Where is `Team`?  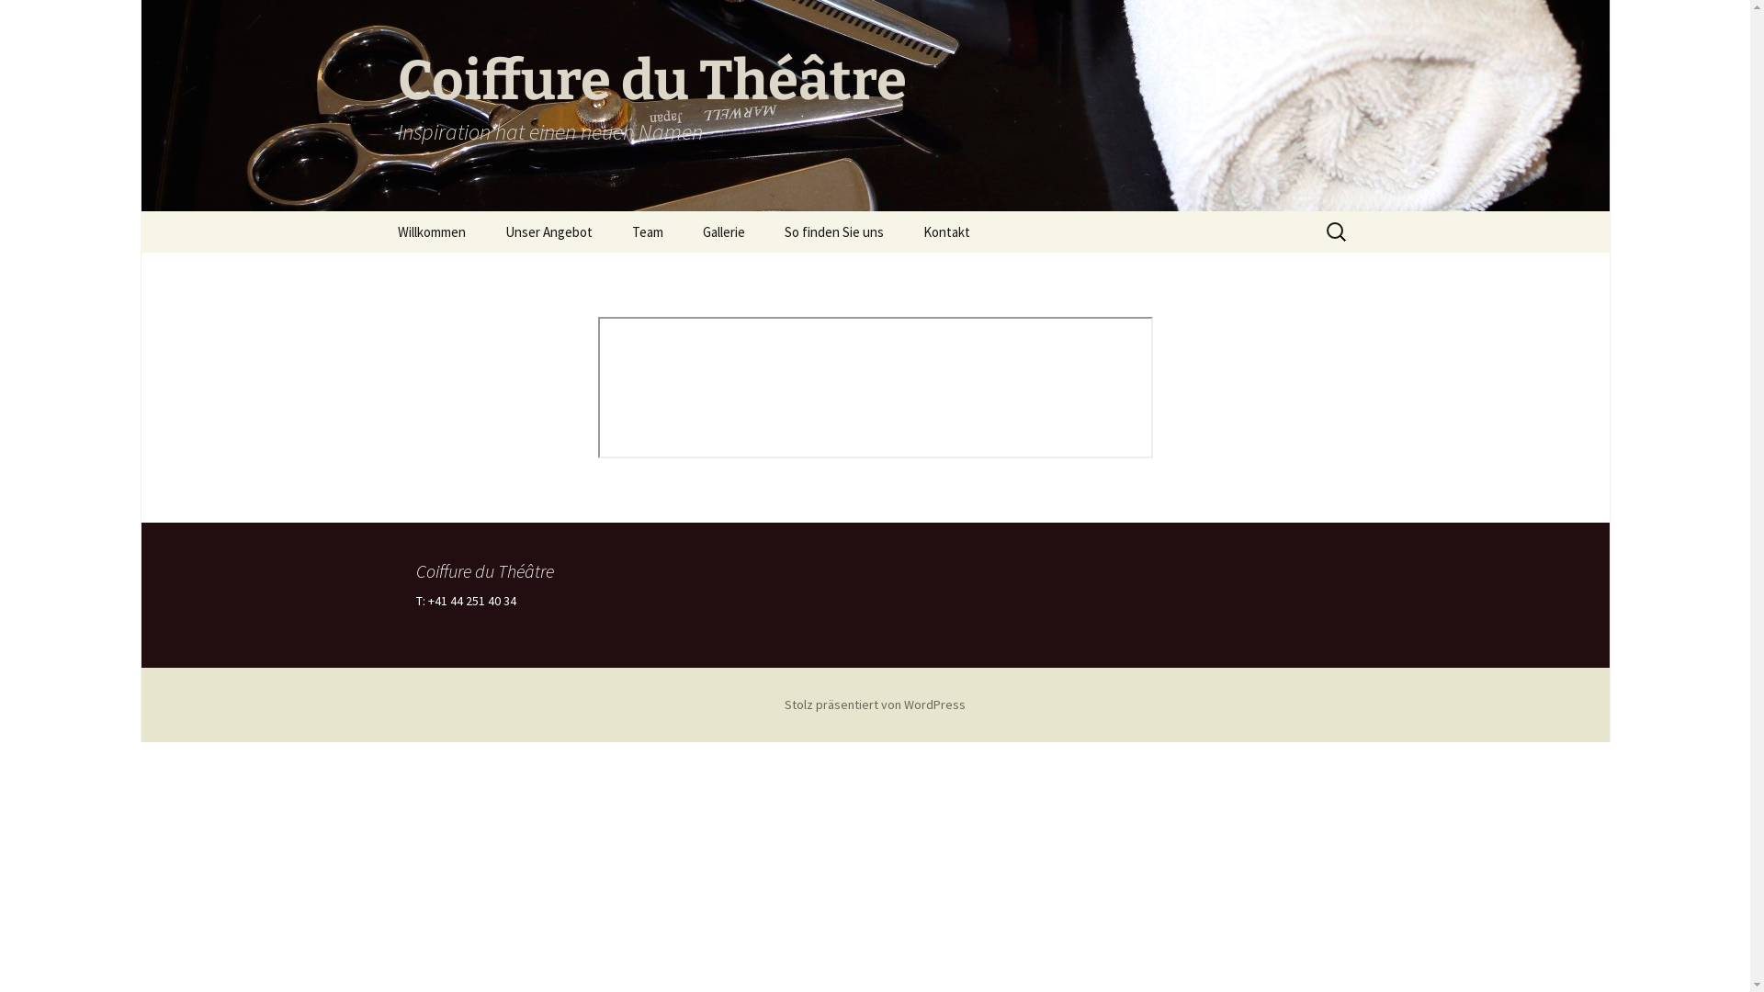 Team is located at coordinates (648, 231).